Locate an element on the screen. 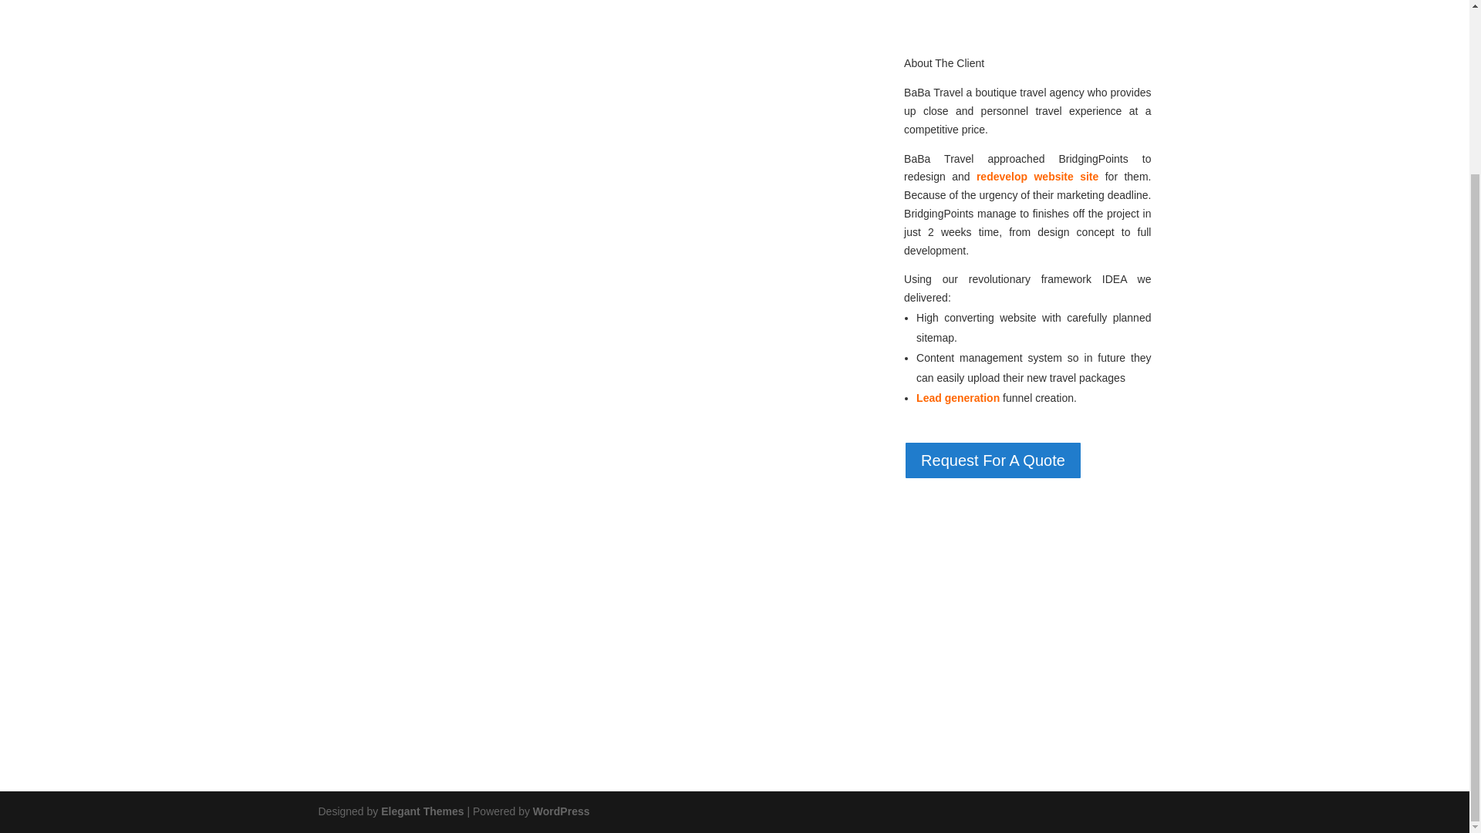 The width and height of the screenshot is (1481, 833). Premium WordPress Themes is located at coordinates (421, 811).